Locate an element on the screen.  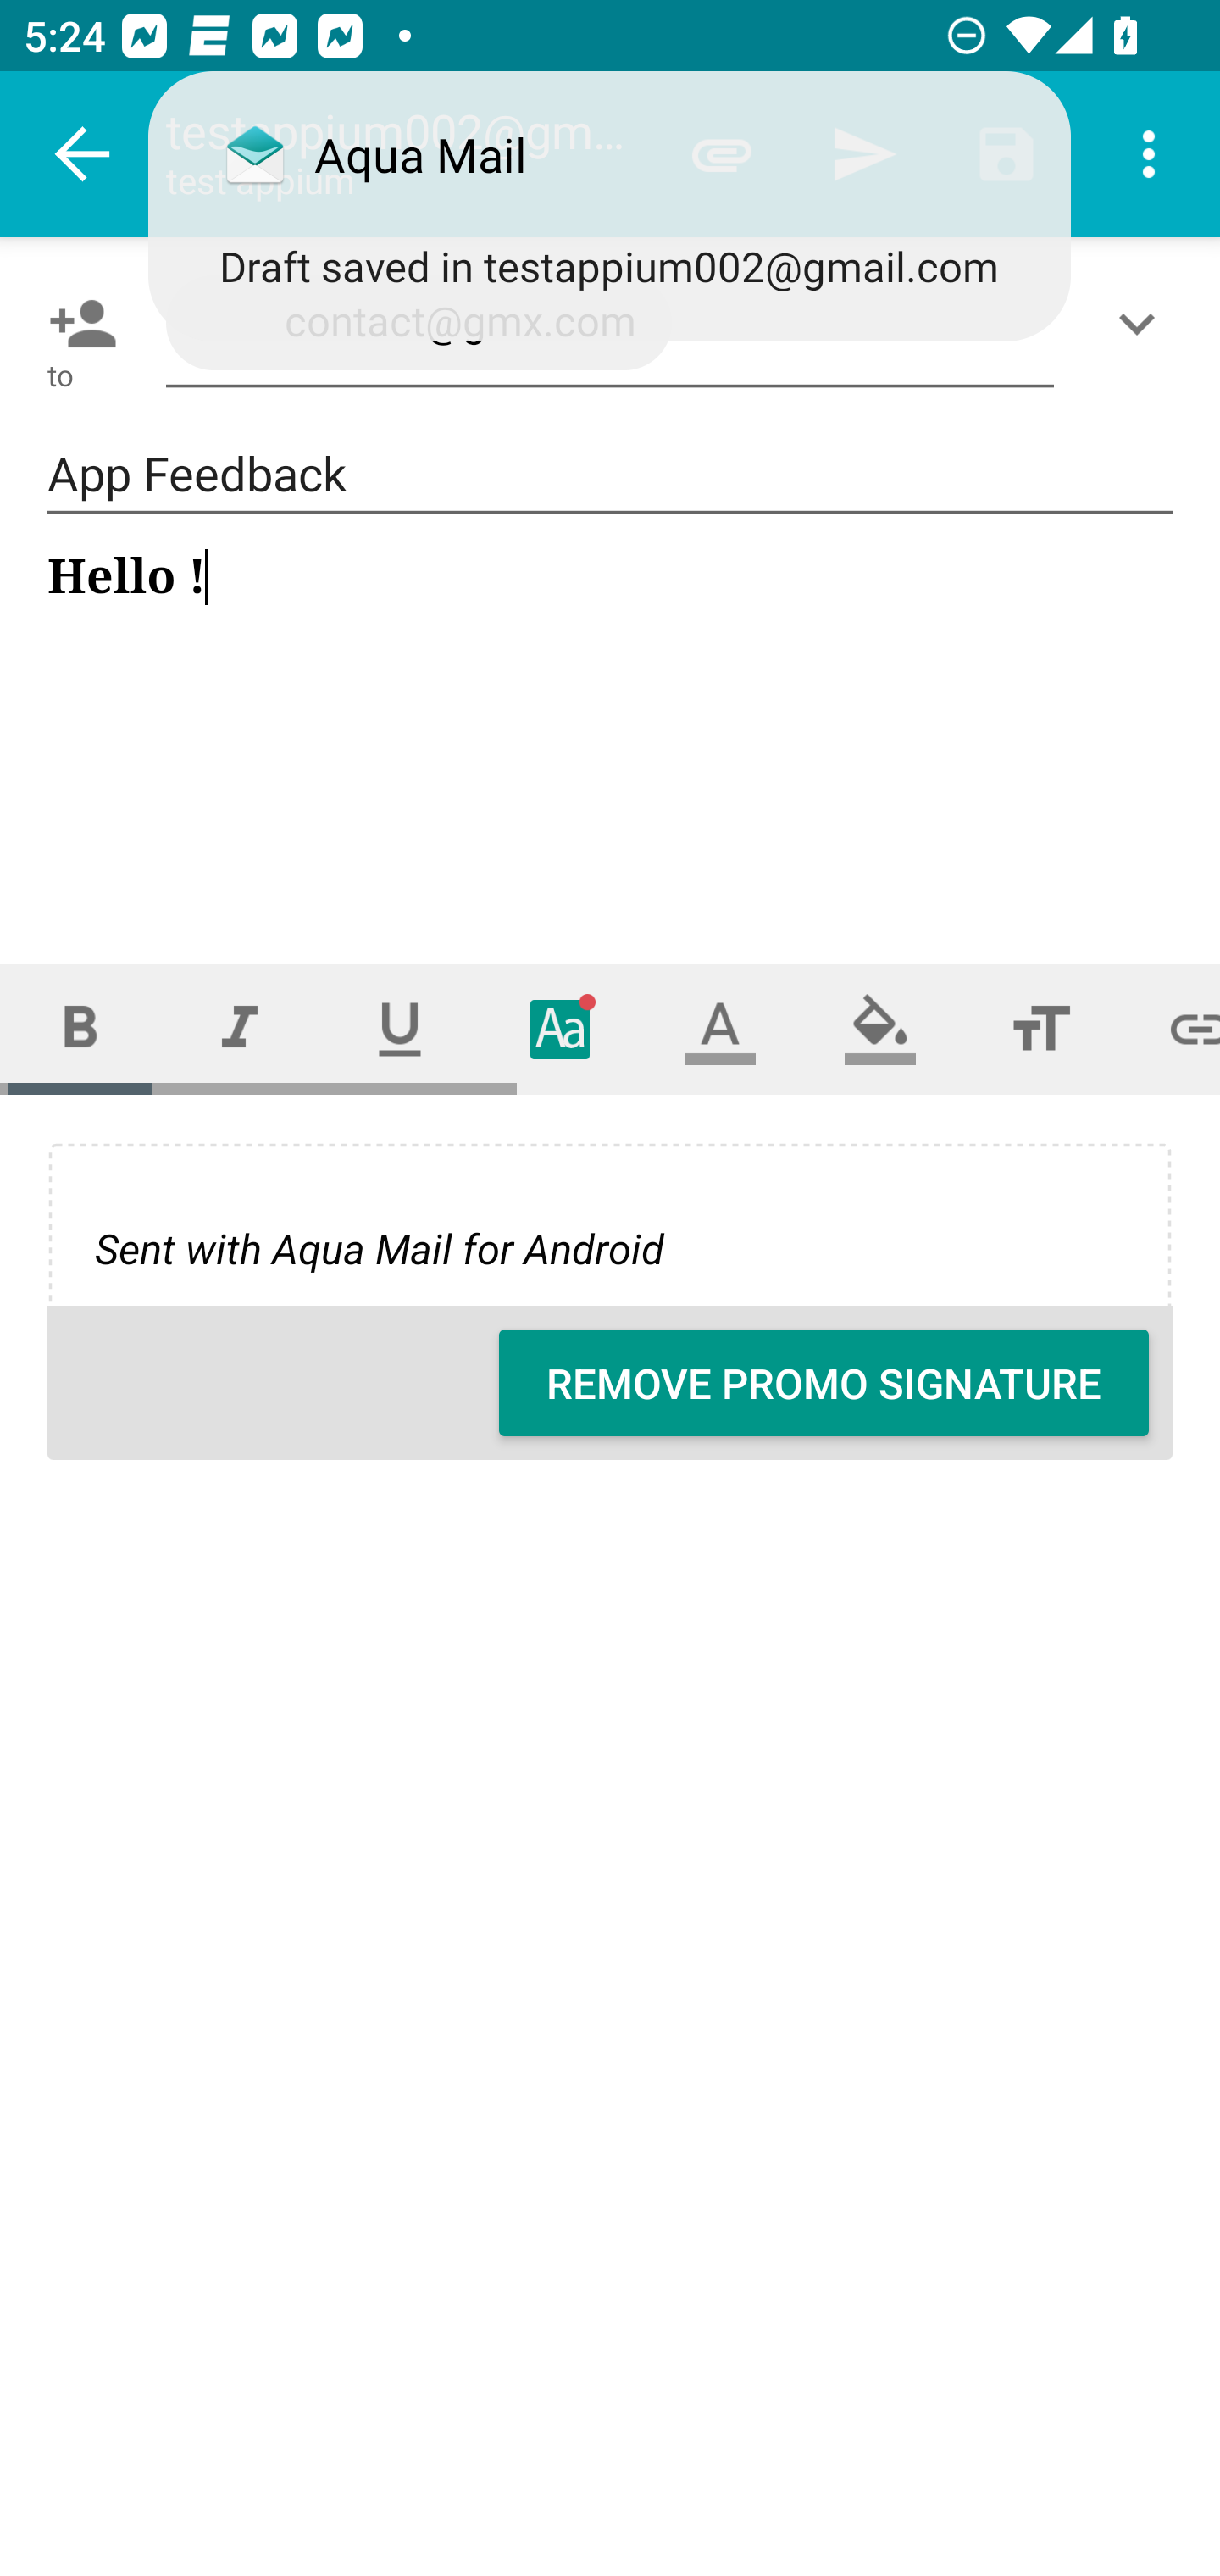
Hello ! is located at coordinates (612, 727).